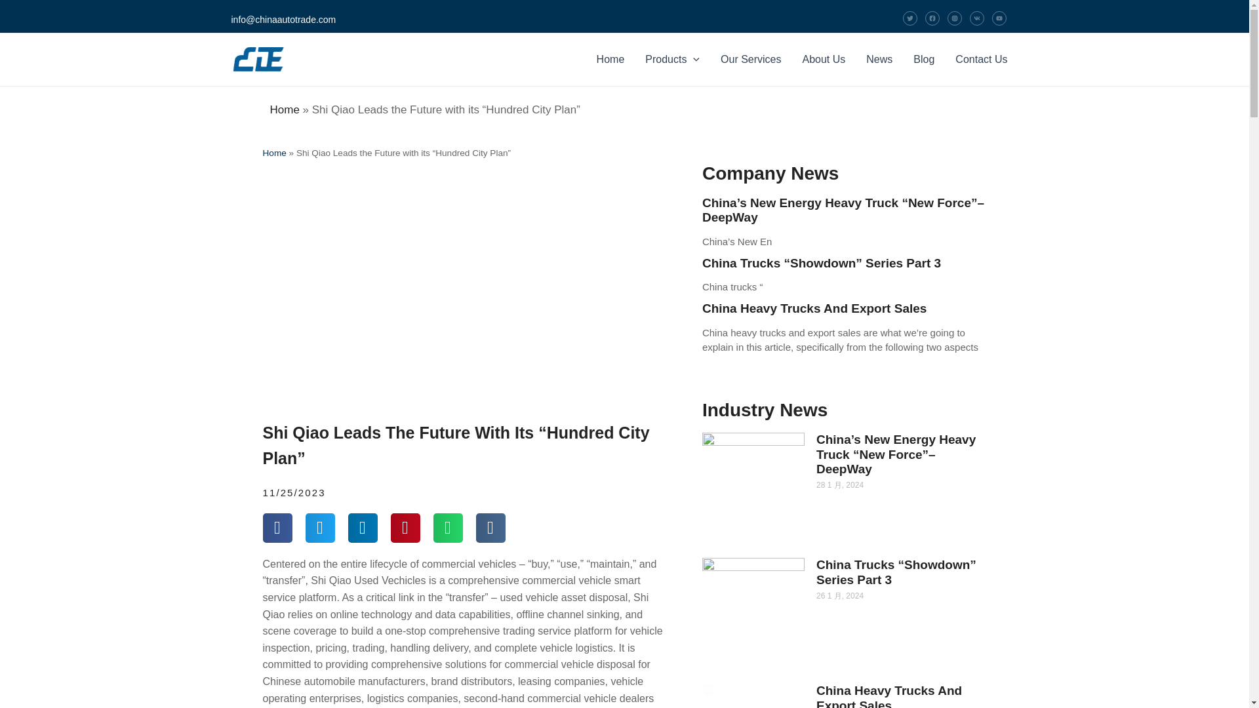 The height and width of the screenshot is (708, 1259). Describe the element at coordinates (981, 59) in the screenshot. I see `Contact Us` at that location.